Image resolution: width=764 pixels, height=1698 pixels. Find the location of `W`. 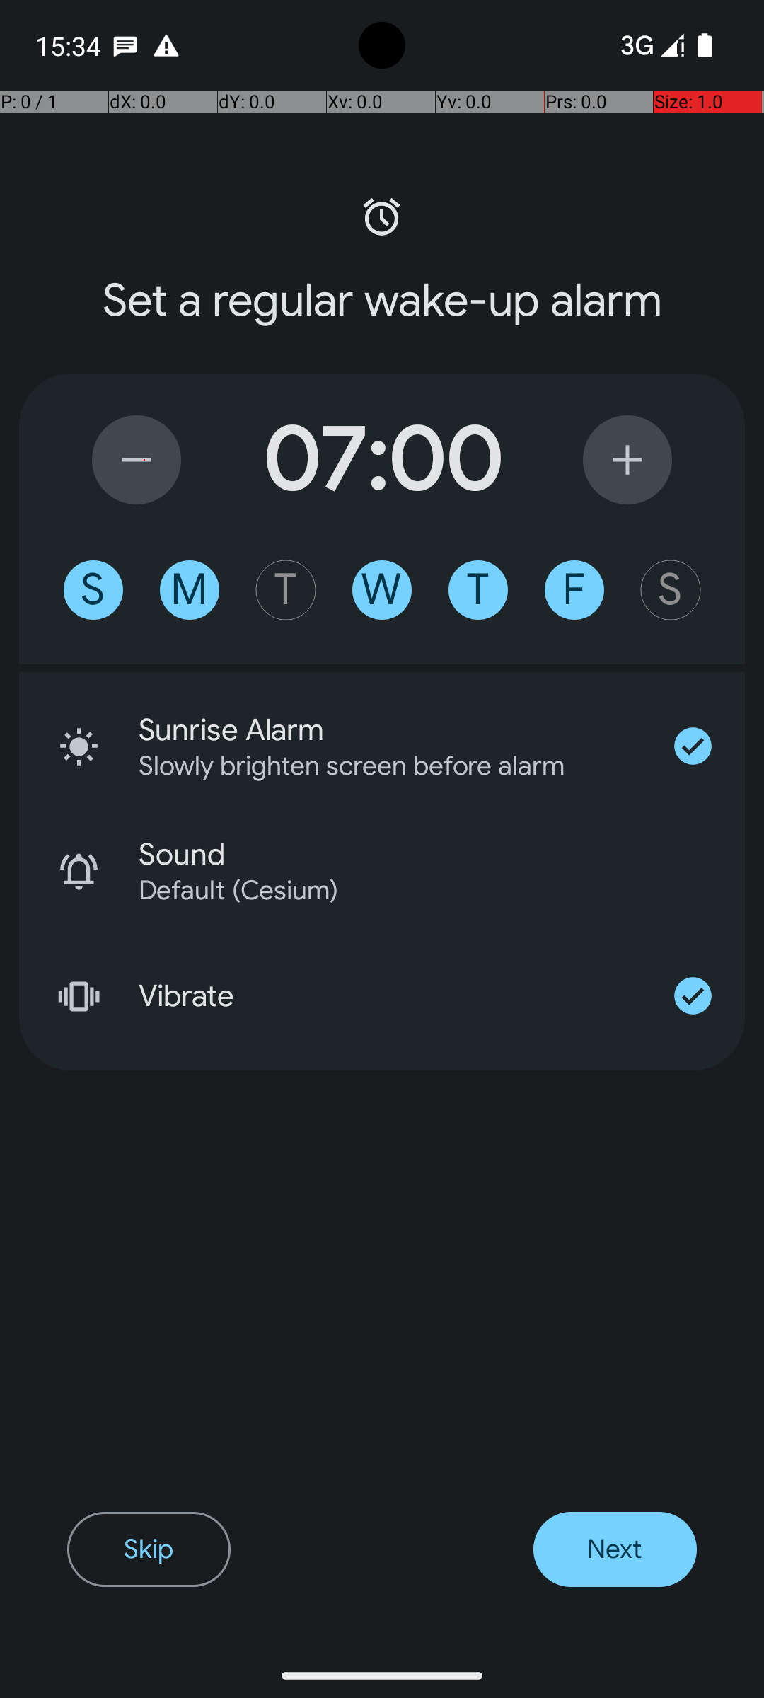

W is located at coordinates (382, 590).